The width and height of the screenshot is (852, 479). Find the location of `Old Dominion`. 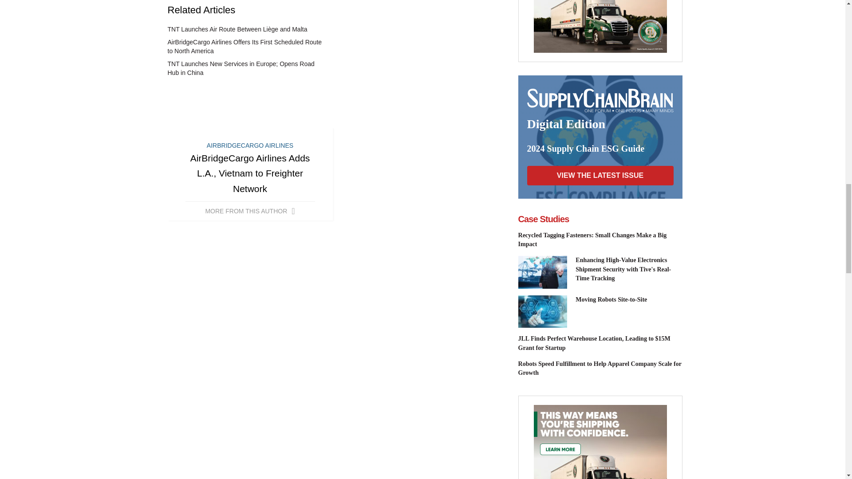

Old Dominion is located at coordinates (600, 26).